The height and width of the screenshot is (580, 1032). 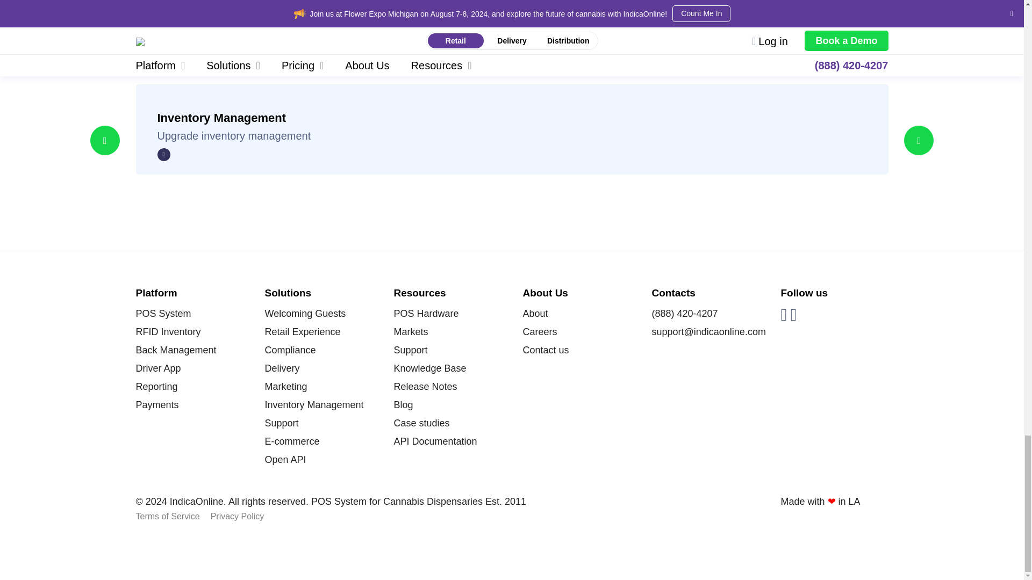 What do you see at coordinates (793, 315) in the screenshot?
I see `indicaOnline Instagram` at bounding box center [793, 315].